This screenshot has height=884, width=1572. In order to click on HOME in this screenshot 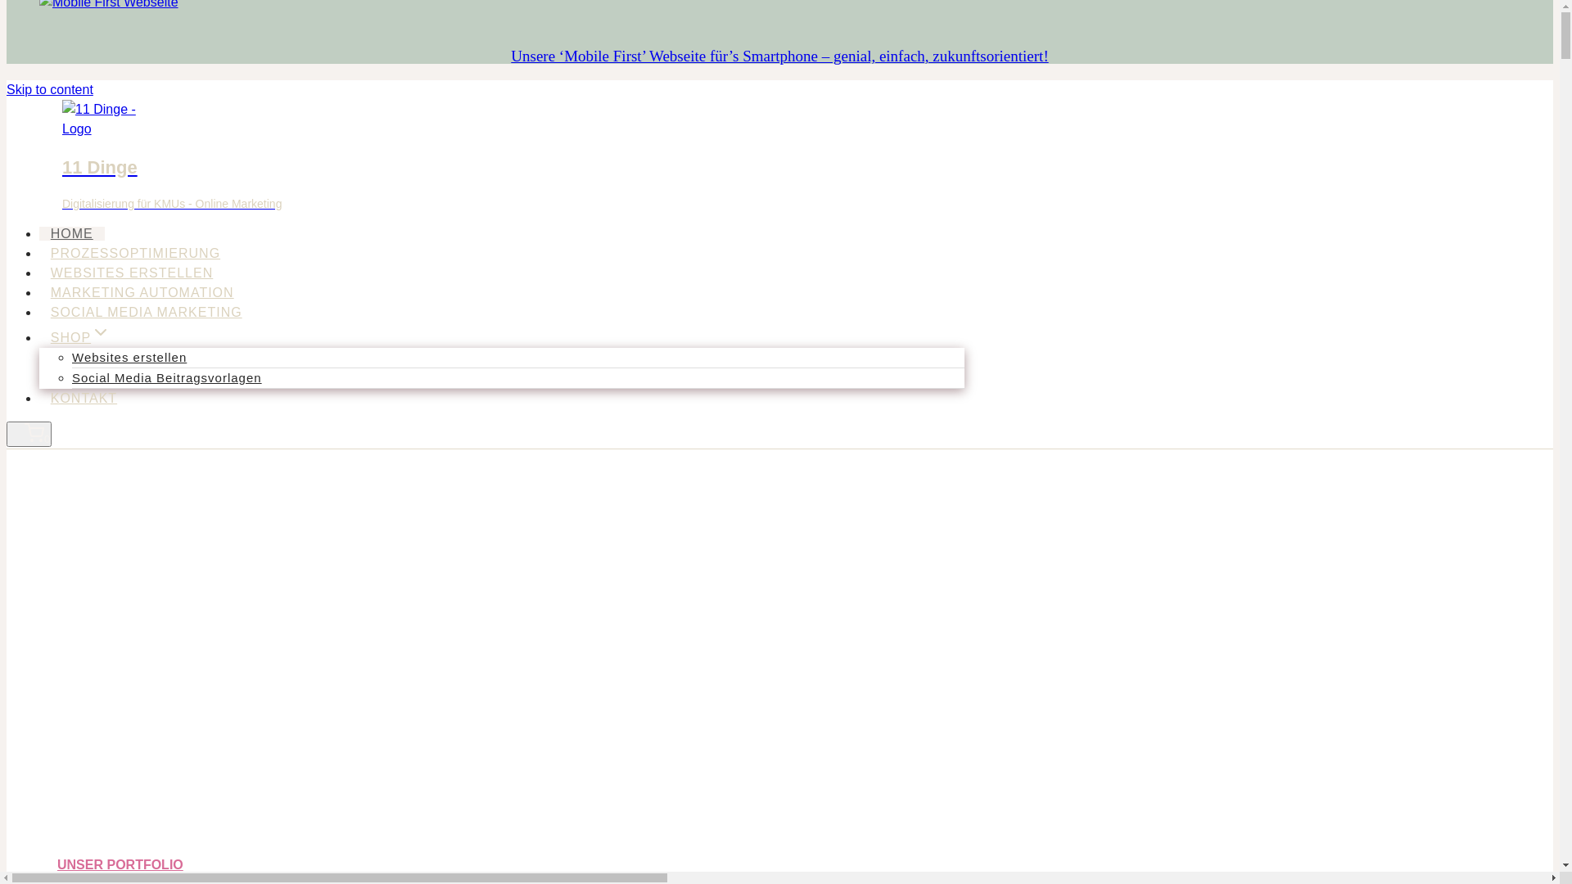, I will do `click(72, 234)`.